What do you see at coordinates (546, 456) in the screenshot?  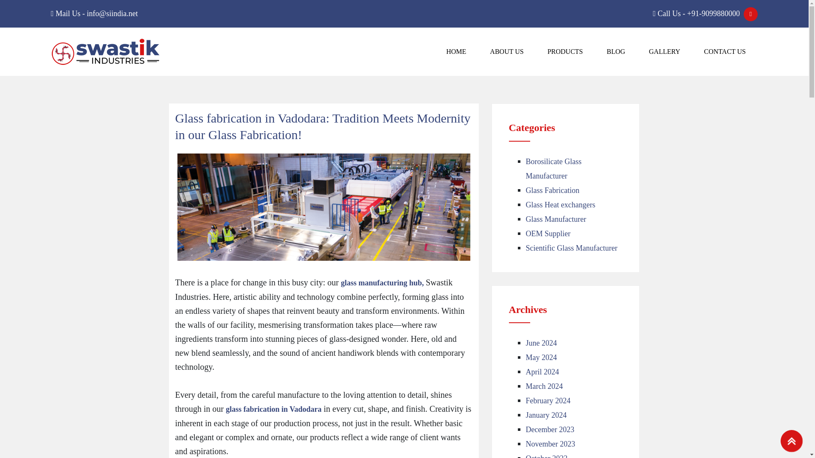 I see `October 2023` at bounding box center [546, 456].